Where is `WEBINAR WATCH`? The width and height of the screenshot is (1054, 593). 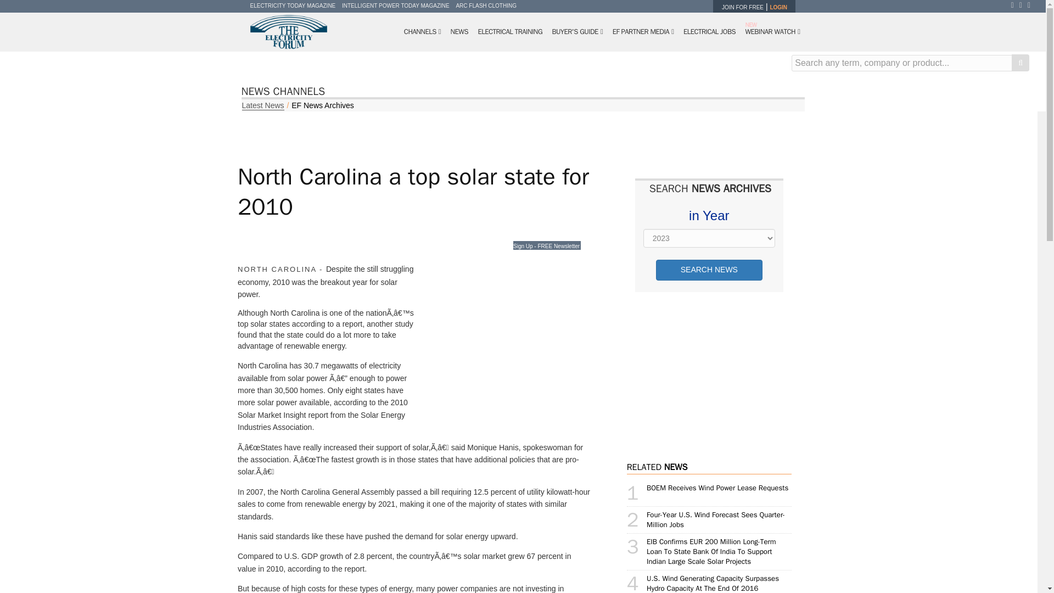
WEBINAR WATCH is located at coordinates (772, 32).